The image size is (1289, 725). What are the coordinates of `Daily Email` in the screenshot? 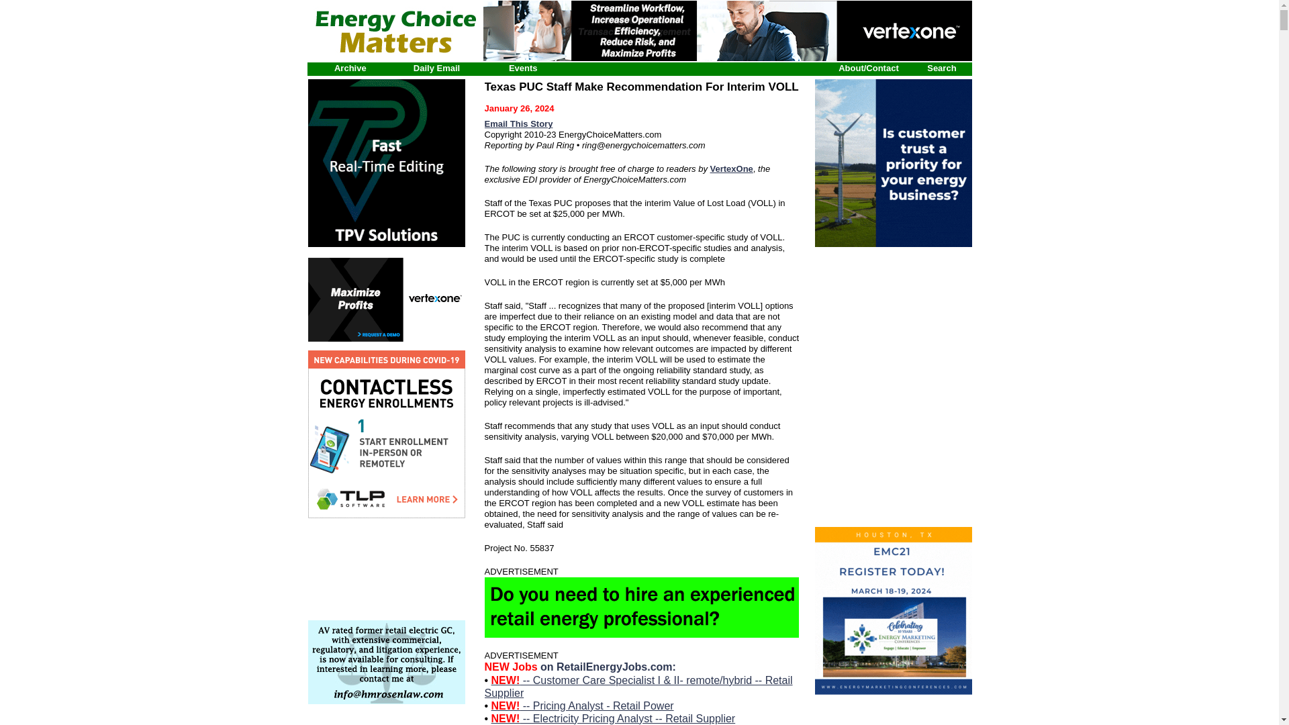 It's located at (436, 68).